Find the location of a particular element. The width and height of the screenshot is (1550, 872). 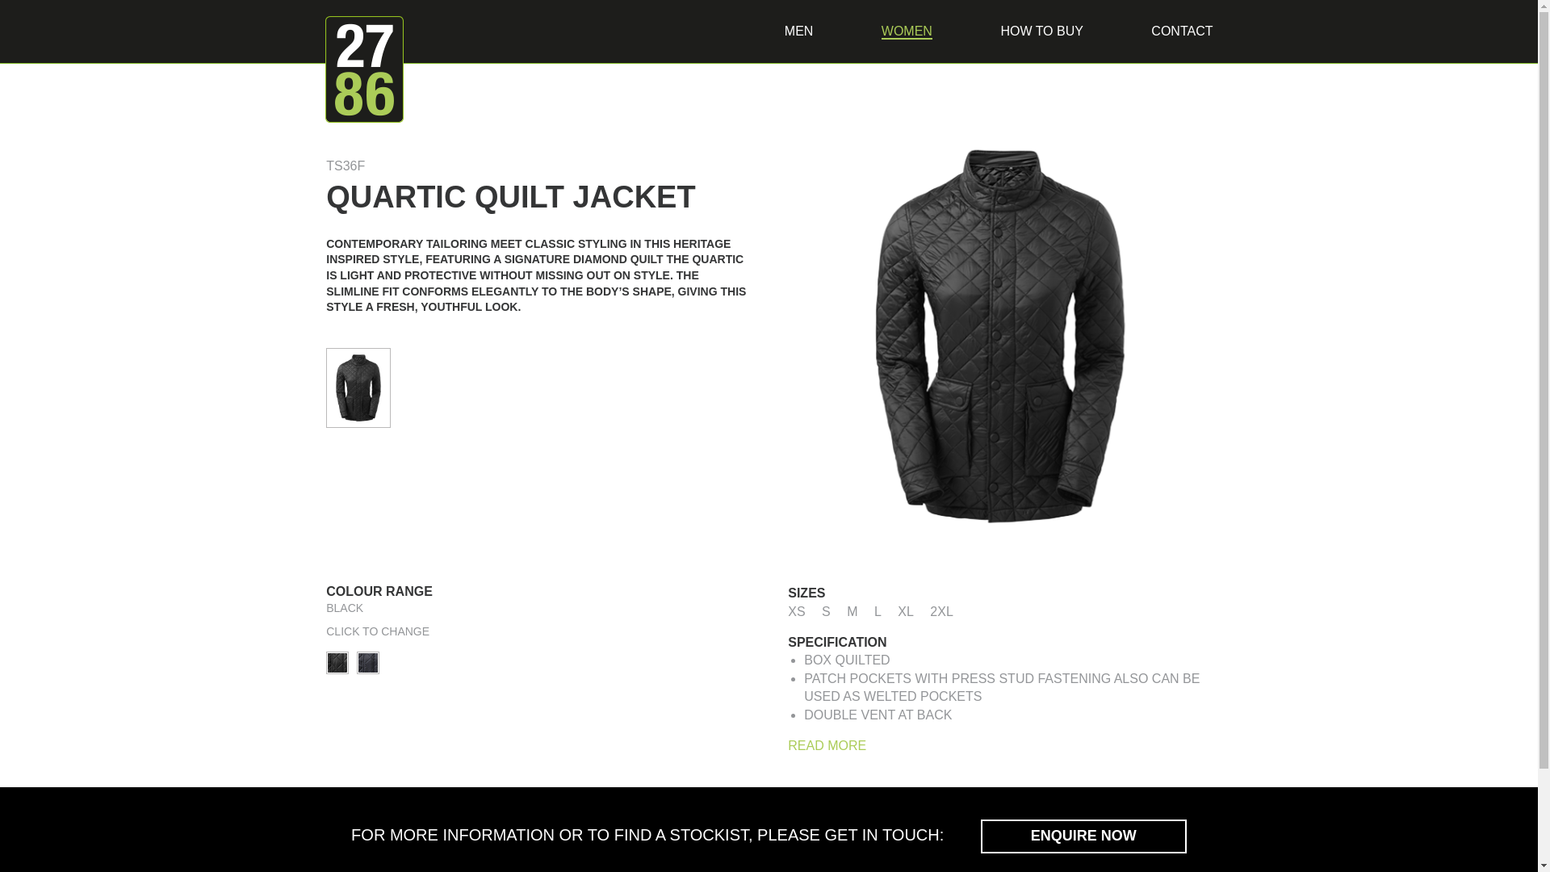

WOMEN is located at coordinates (907, 32).